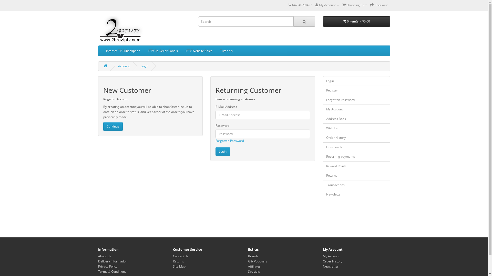  What do you see at coordinates (327, 5) in the screenshot?
I see `My Account` at bounding box center [327, 5].